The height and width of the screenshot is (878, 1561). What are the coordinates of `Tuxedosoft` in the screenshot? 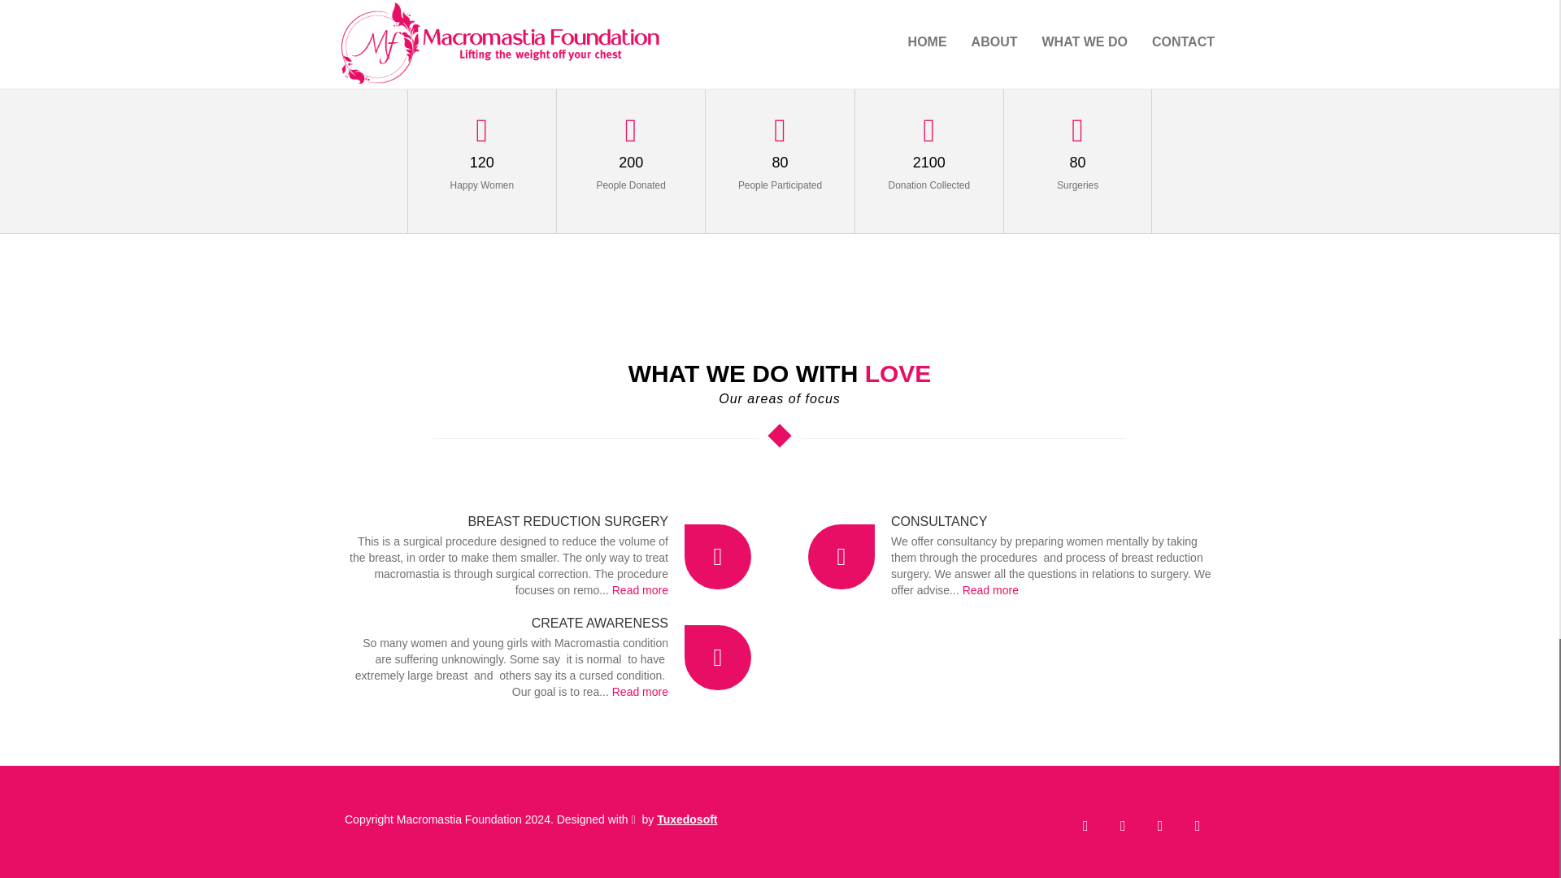 It's located at (686, 819).